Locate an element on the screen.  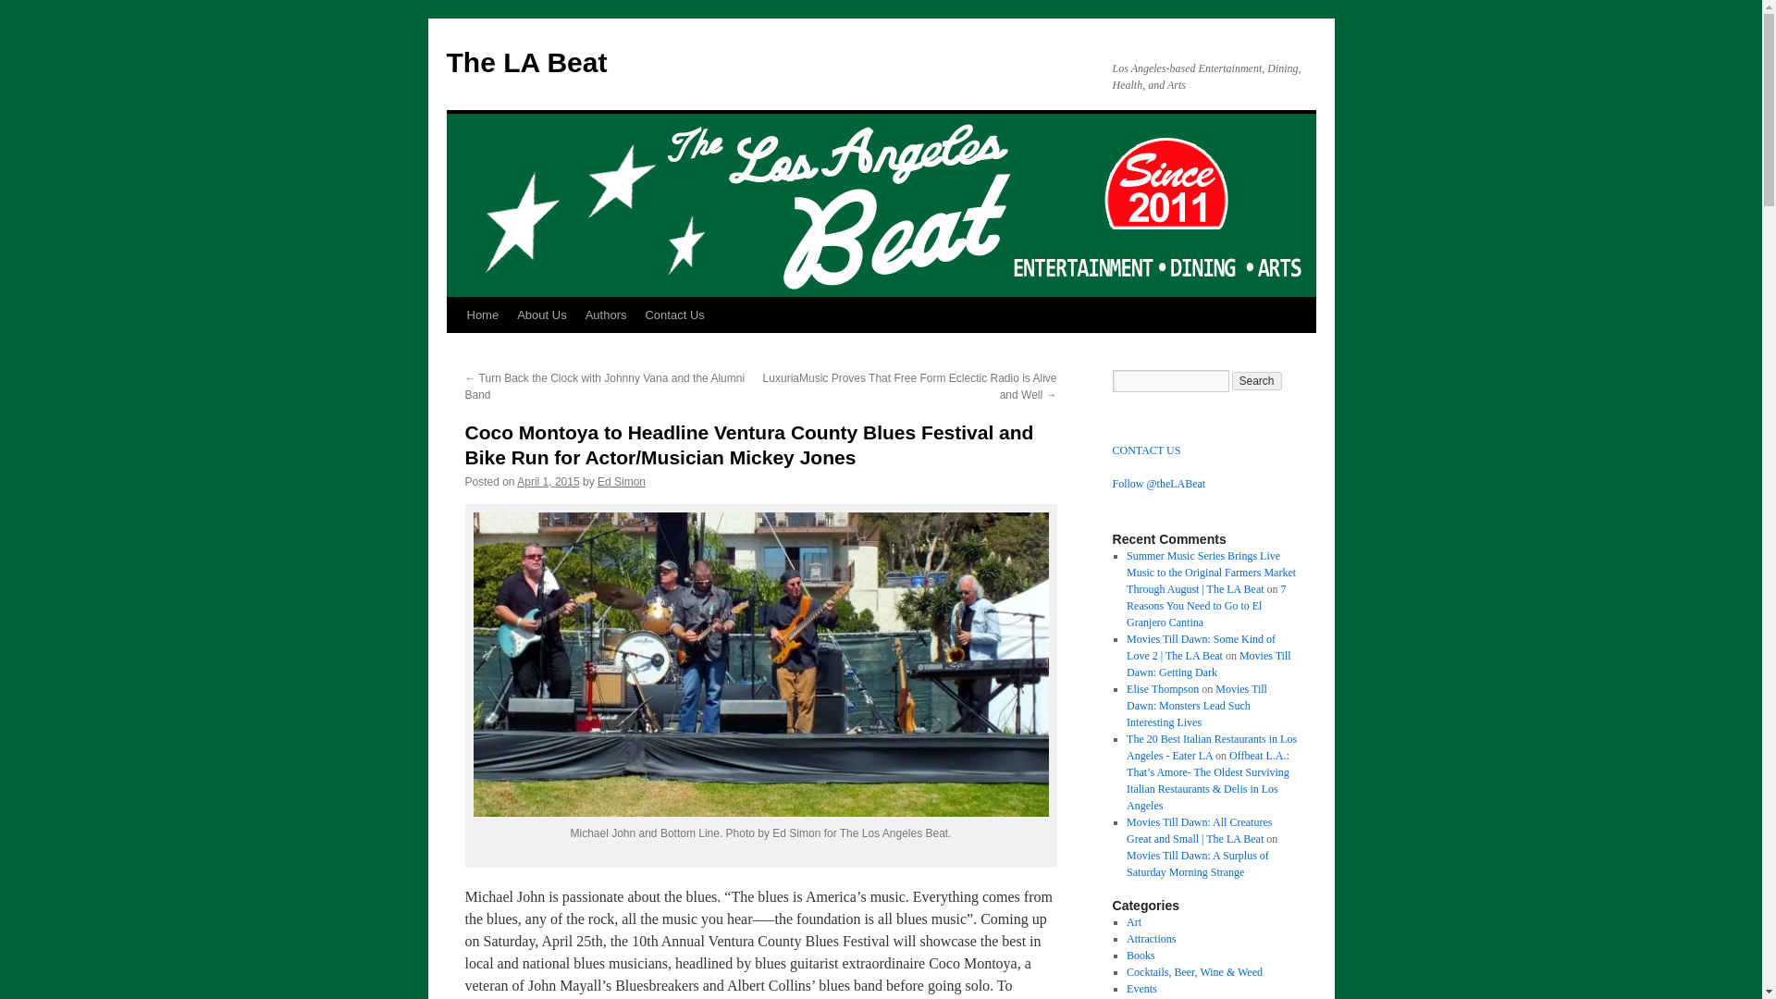
Authors is located at coordinates (605, 314).